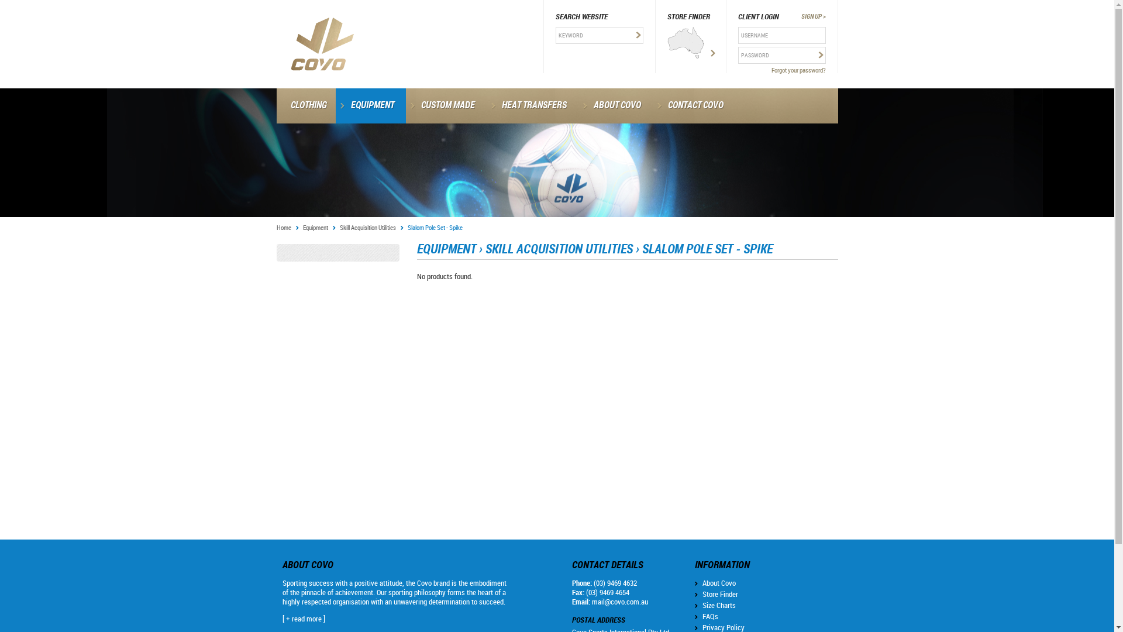  Describe the element at coordinates (446, 106) in the screenshot. I see `CUSTOM MADE` at that location.